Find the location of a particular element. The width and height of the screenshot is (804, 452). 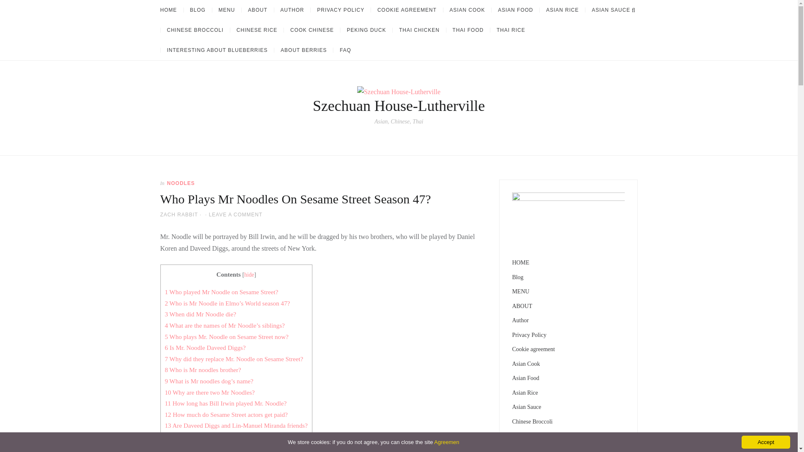

COOKIE AGREEMENT is located at coordinates (407, 10).